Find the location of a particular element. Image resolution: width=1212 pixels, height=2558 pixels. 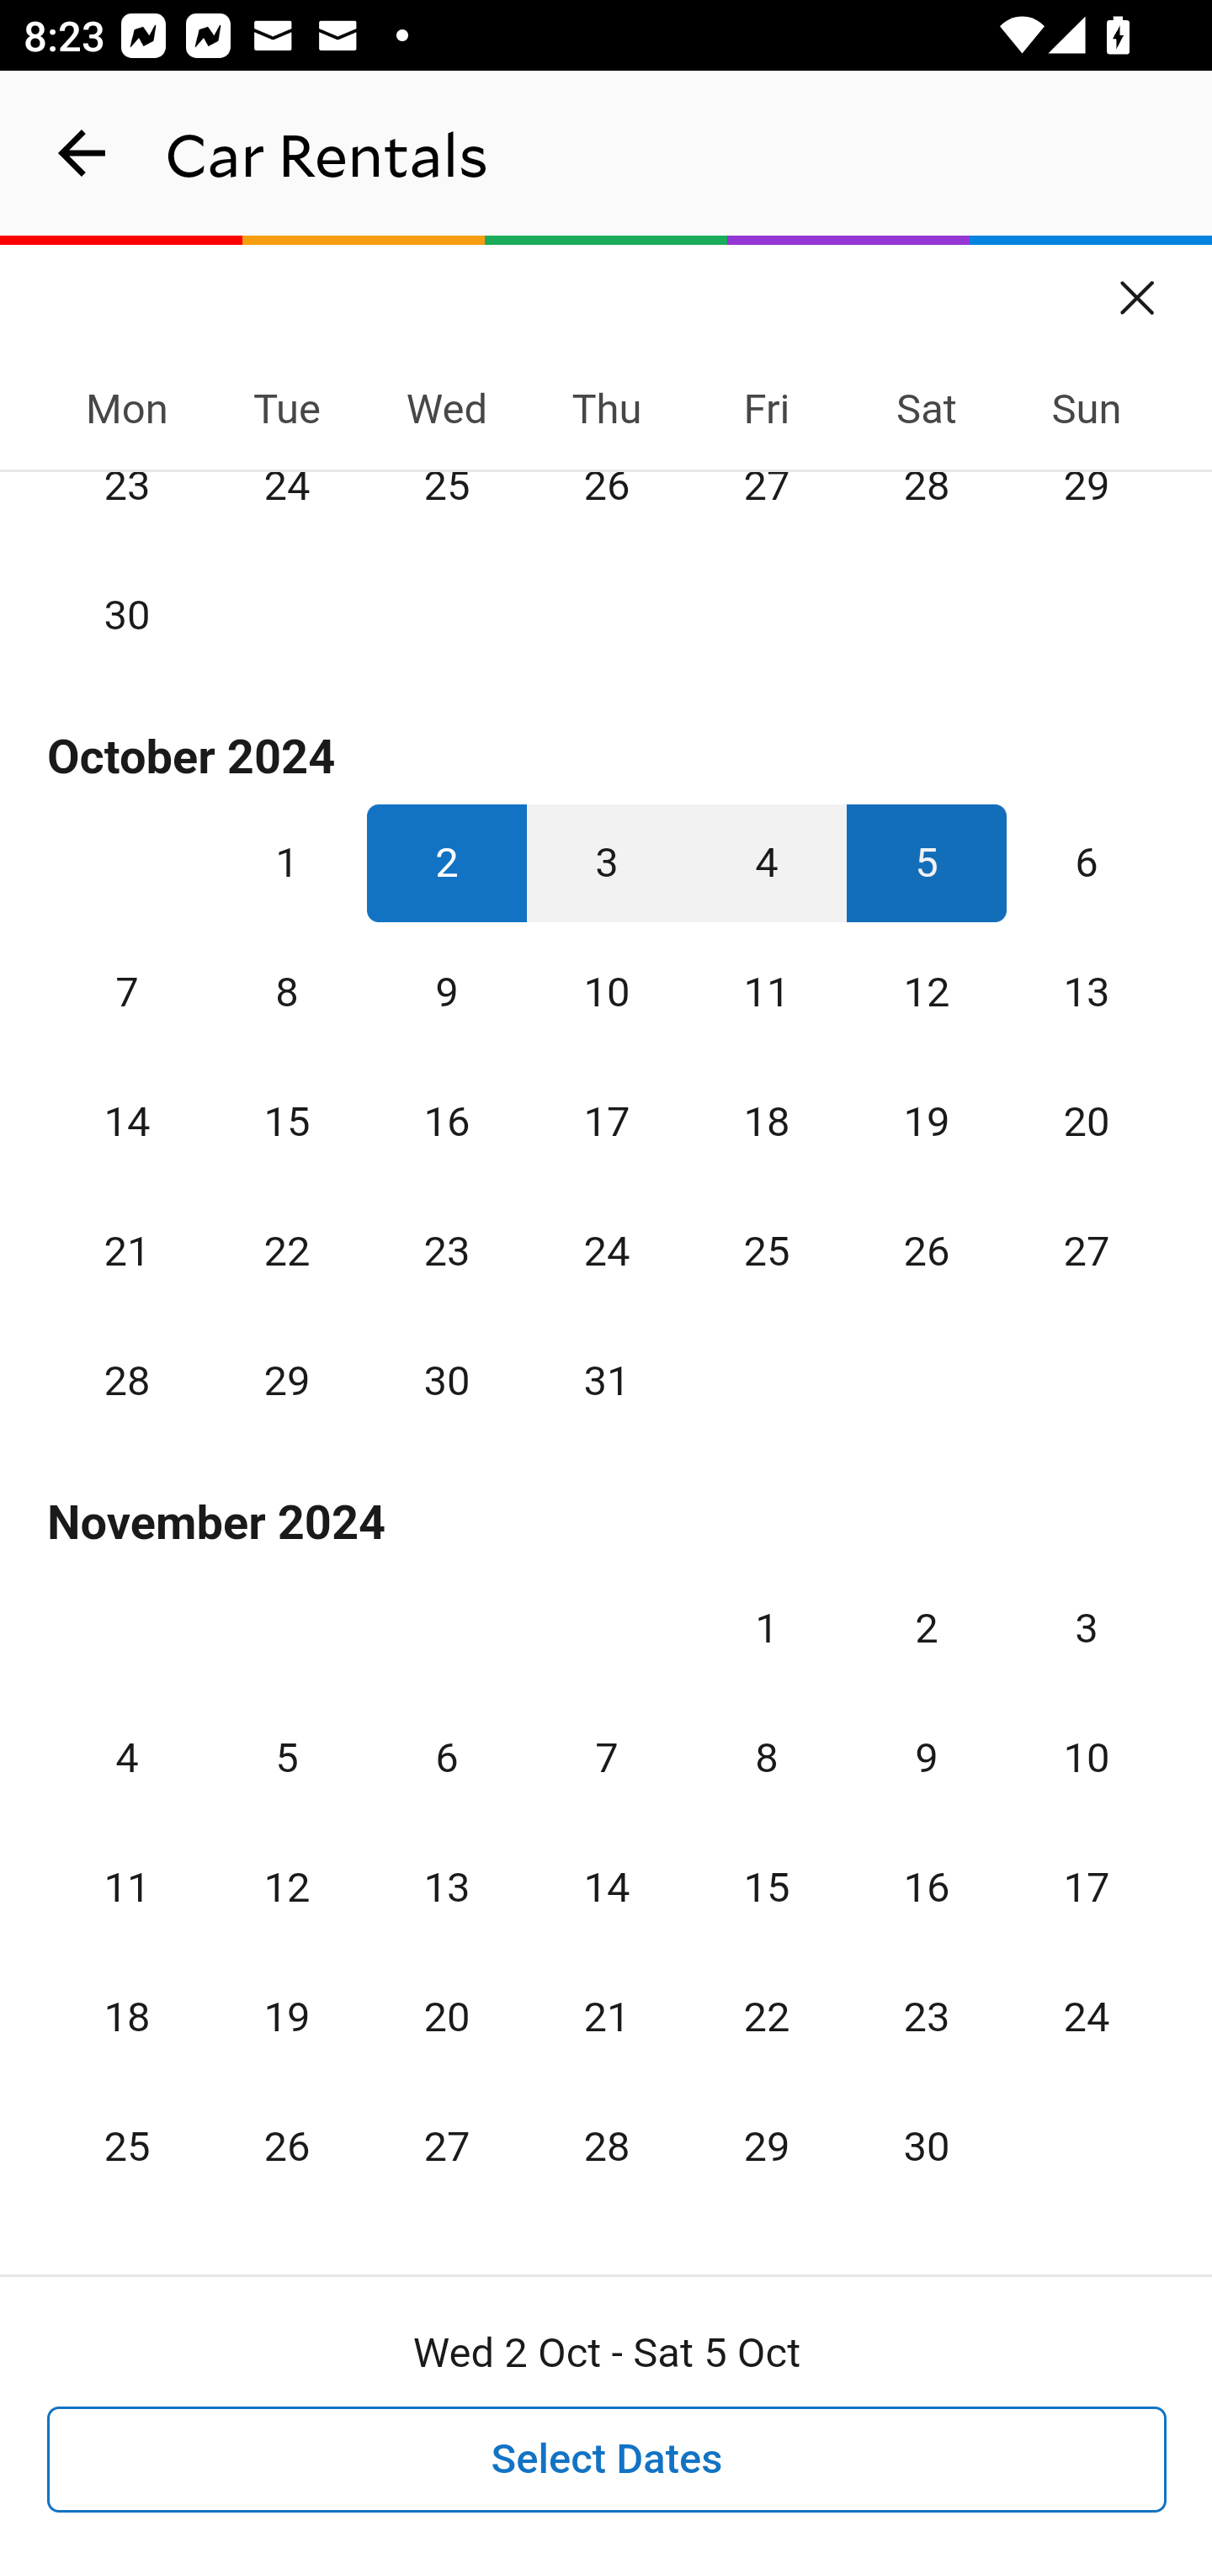

20 November 2024 is located at coordinates (446, 2015).